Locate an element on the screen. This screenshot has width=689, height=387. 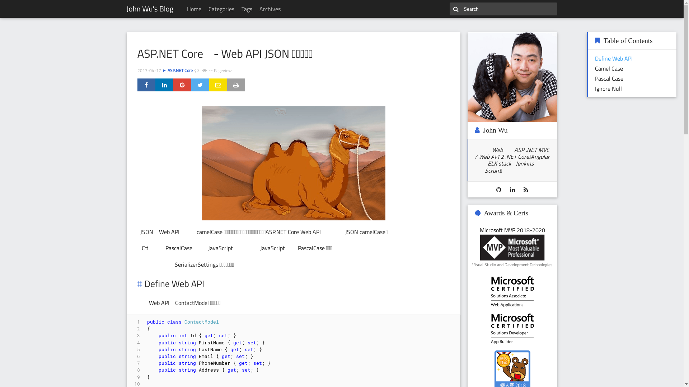
Share is located at coordinates (146, 85).